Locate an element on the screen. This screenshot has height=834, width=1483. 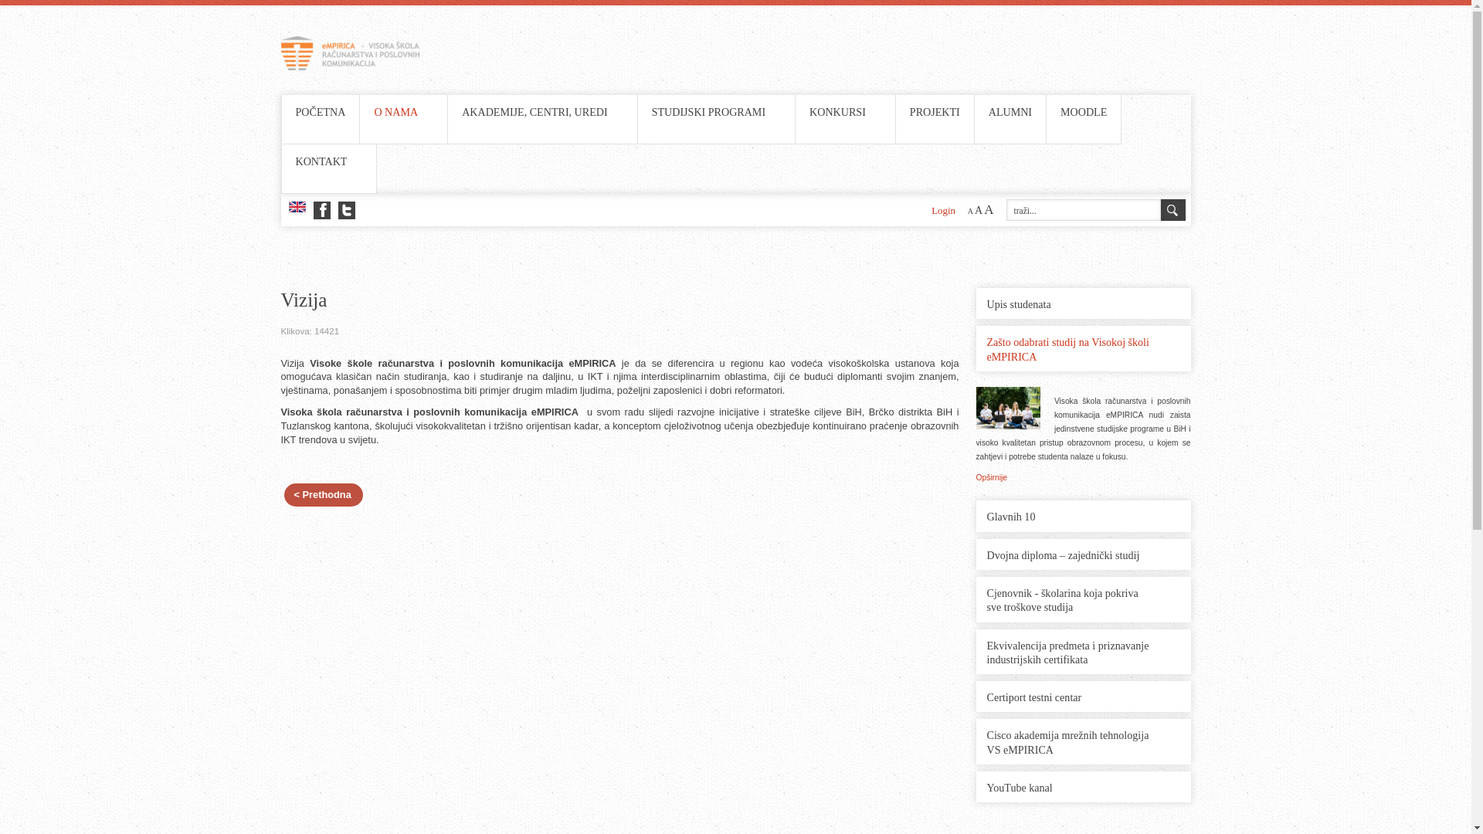
O NAMA is located at coordinates (403, 113).